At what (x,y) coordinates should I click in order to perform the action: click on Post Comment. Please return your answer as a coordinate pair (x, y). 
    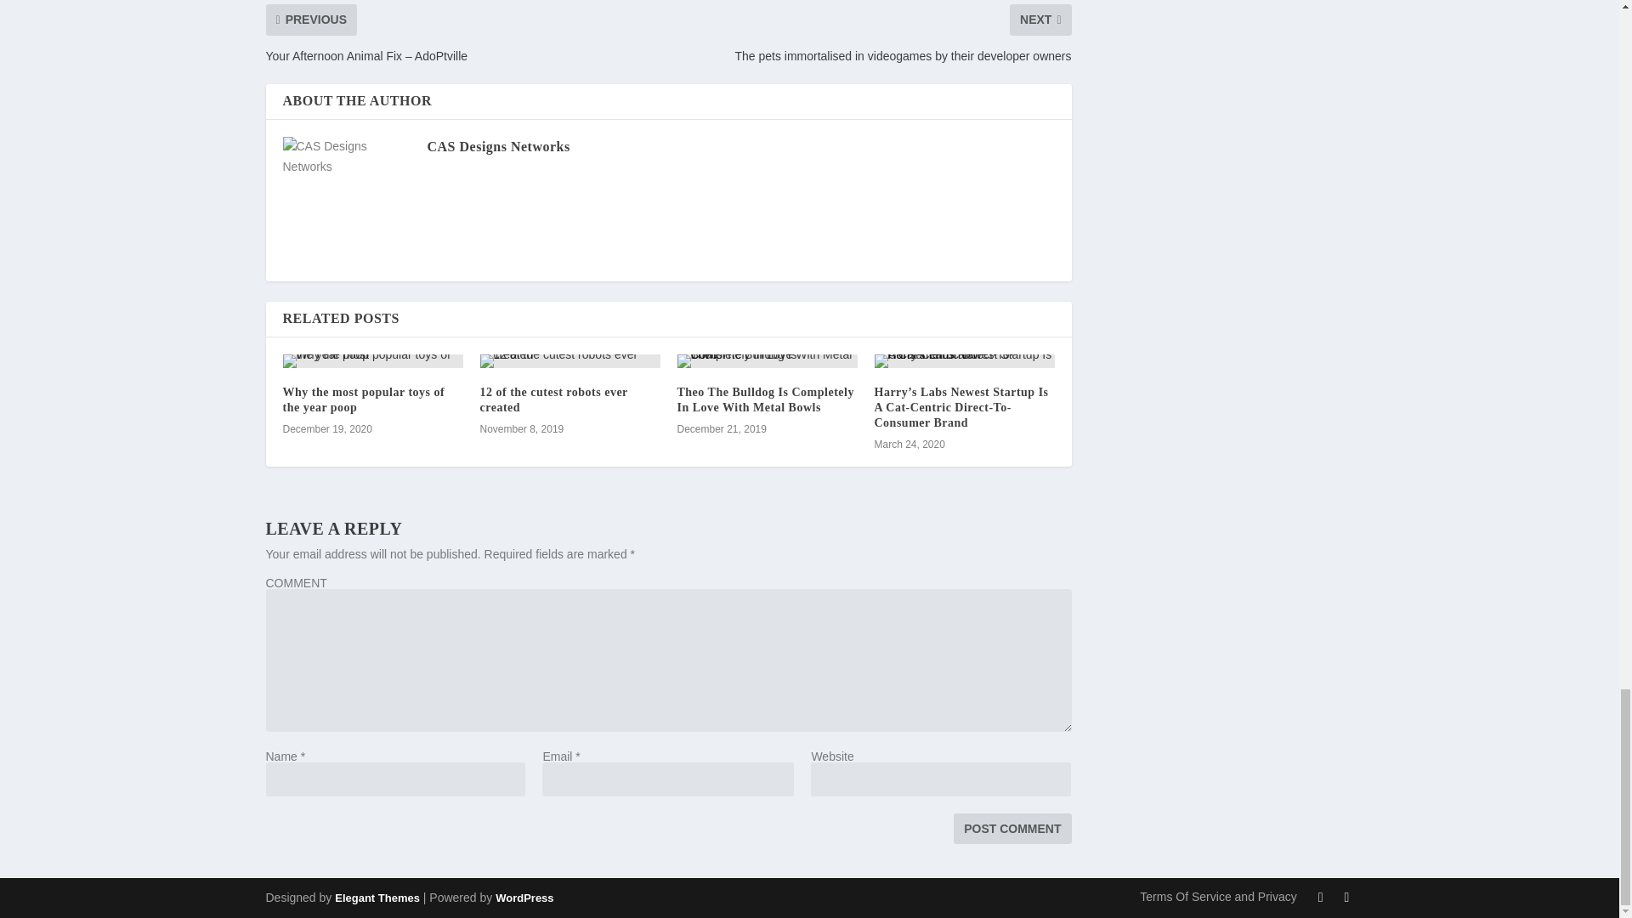
    Looking at the image, I should click on (1011, 828).